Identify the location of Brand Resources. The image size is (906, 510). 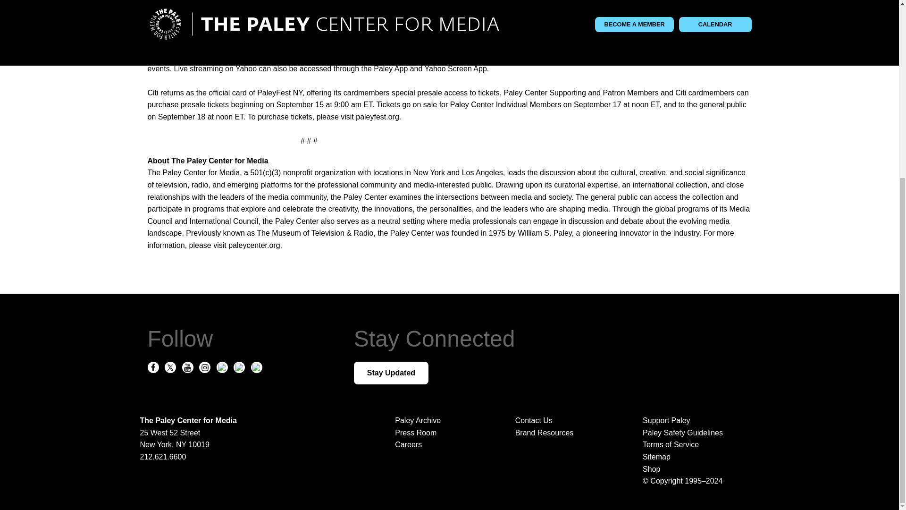
(545, 433).